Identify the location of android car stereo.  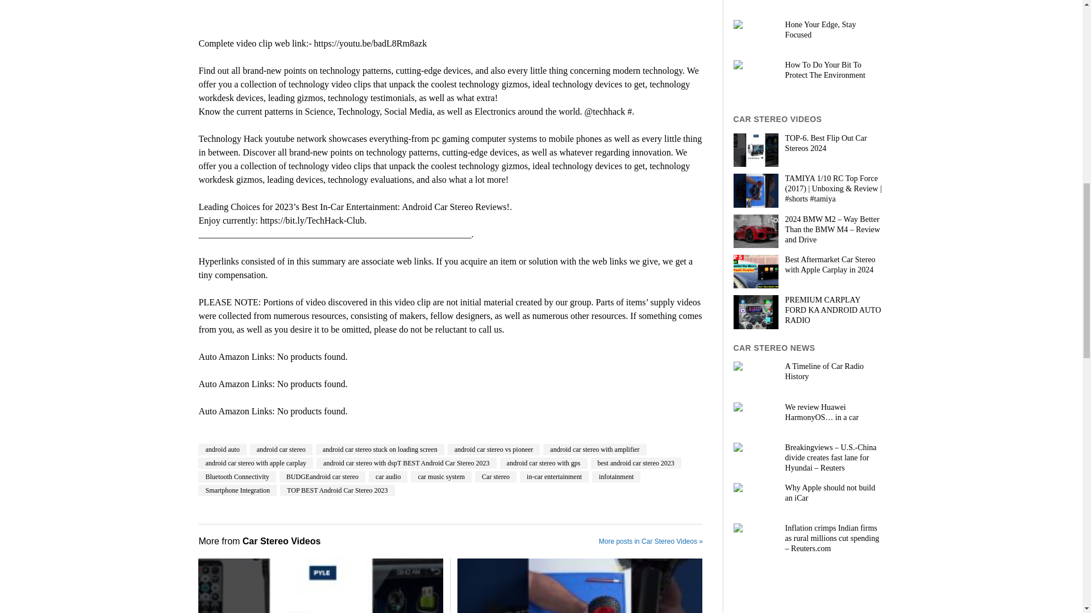
(281, 450).